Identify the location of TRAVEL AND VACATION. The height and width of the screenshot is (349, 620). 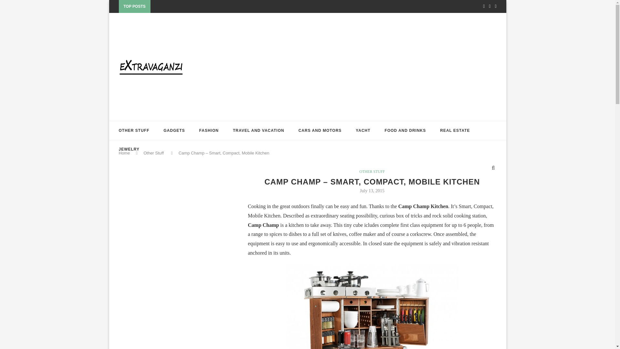
(258, 131).